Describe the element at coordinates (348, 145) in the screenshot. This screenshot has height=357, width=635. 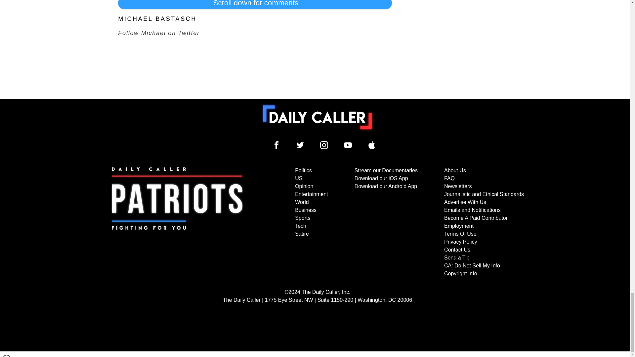
I see `Daily Caller YouTube` at that location.